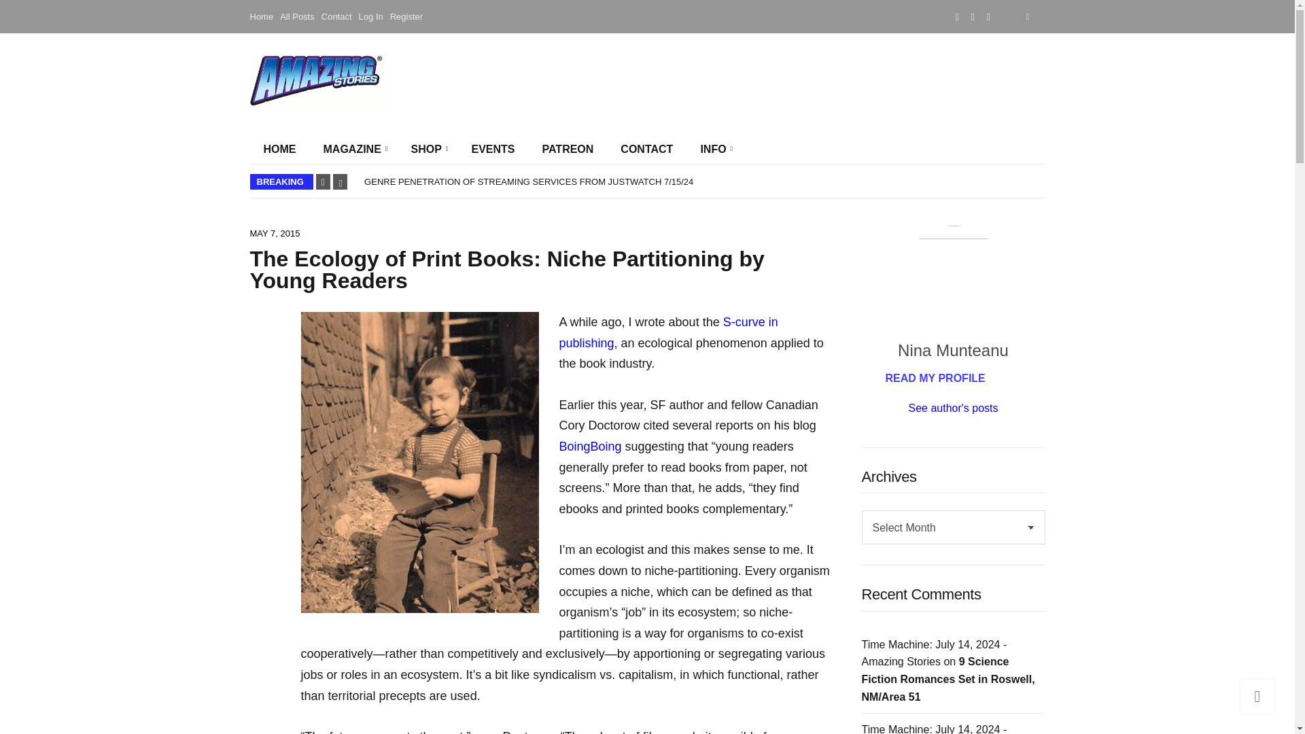 The height and width of the screenshot is (734, 1305). Describe the element at coordinates (406, 16) in the screenshot. I see `Register` at that location.